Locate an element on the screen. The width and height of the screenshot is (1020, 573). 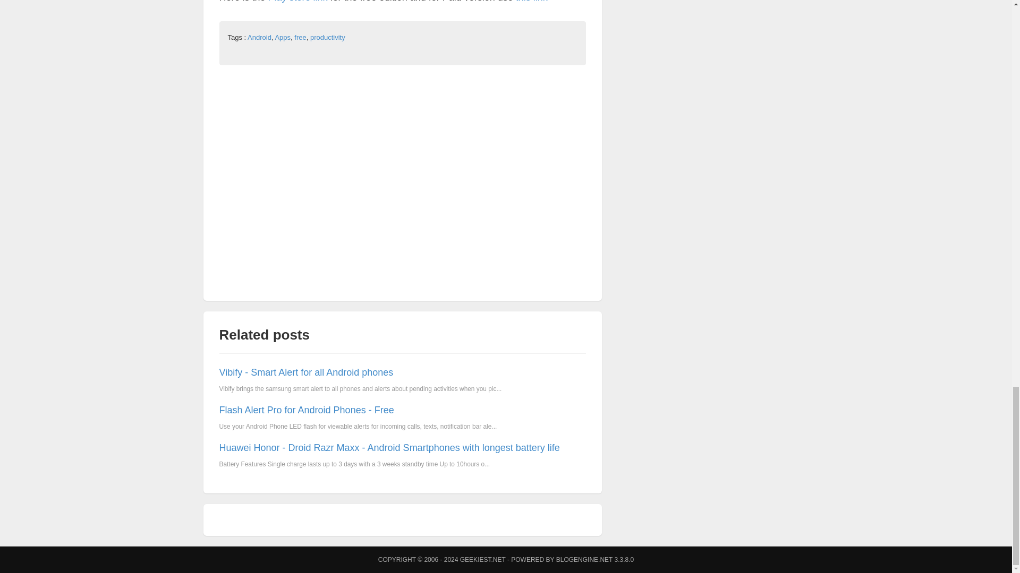
Apps is located at coordinates (283, 37).